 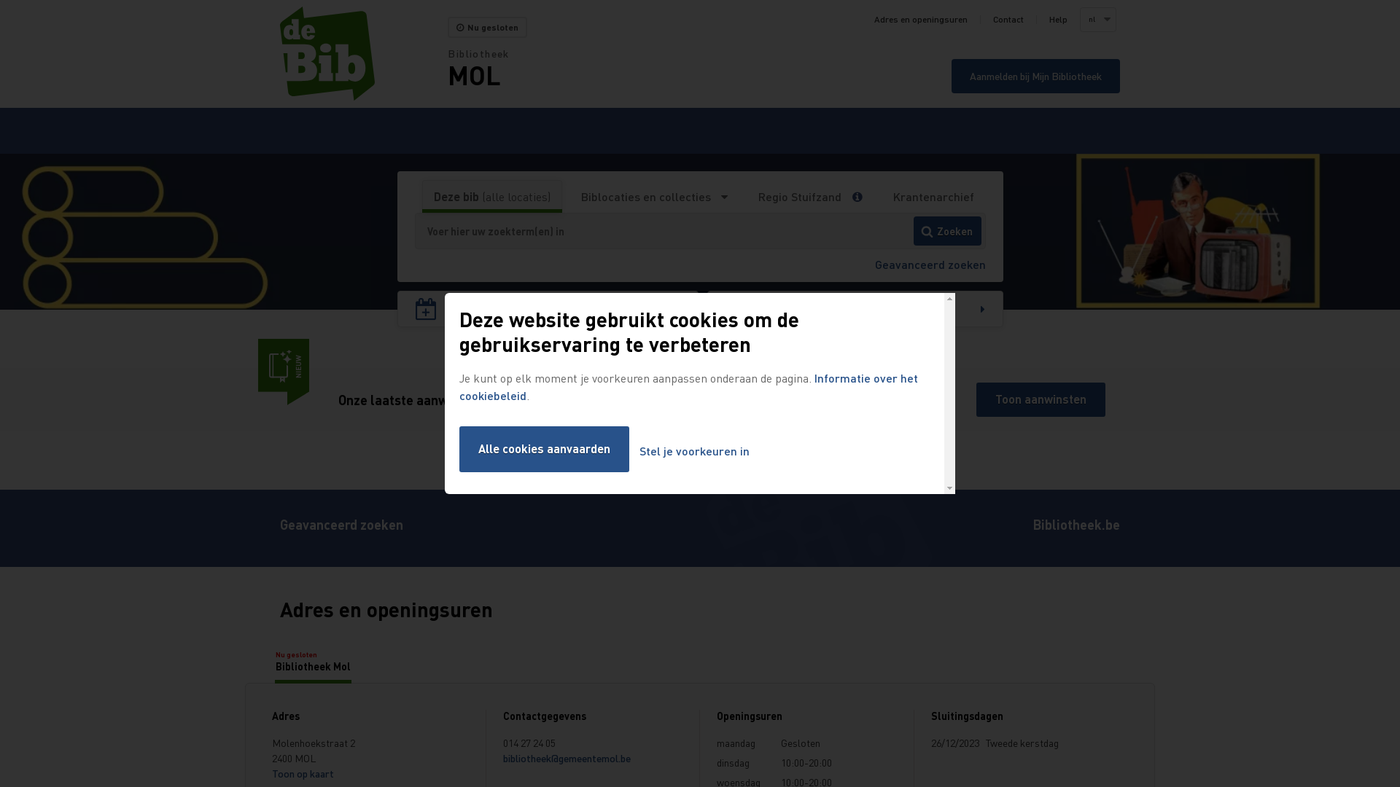 I want to click on bibliotheek@gemeentemol.be, so click(x=567, y=758).